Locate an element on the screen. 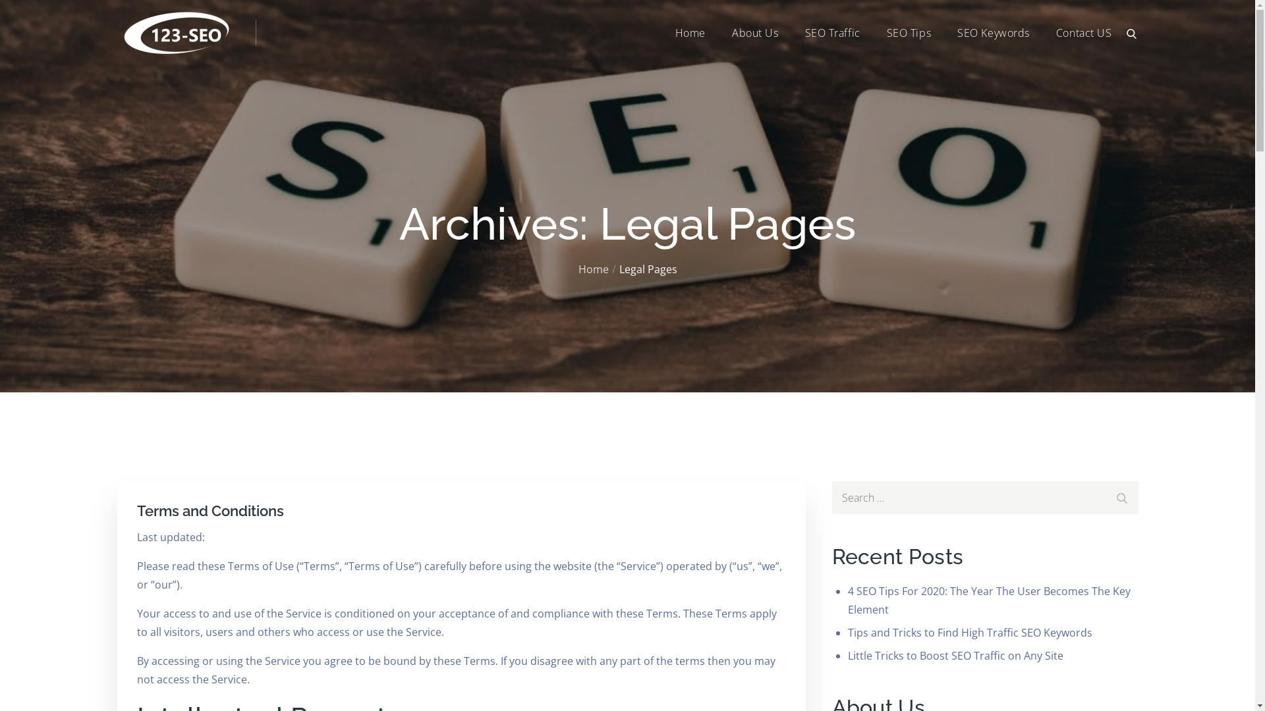  Skip to content is located at coordinates (0, 0).